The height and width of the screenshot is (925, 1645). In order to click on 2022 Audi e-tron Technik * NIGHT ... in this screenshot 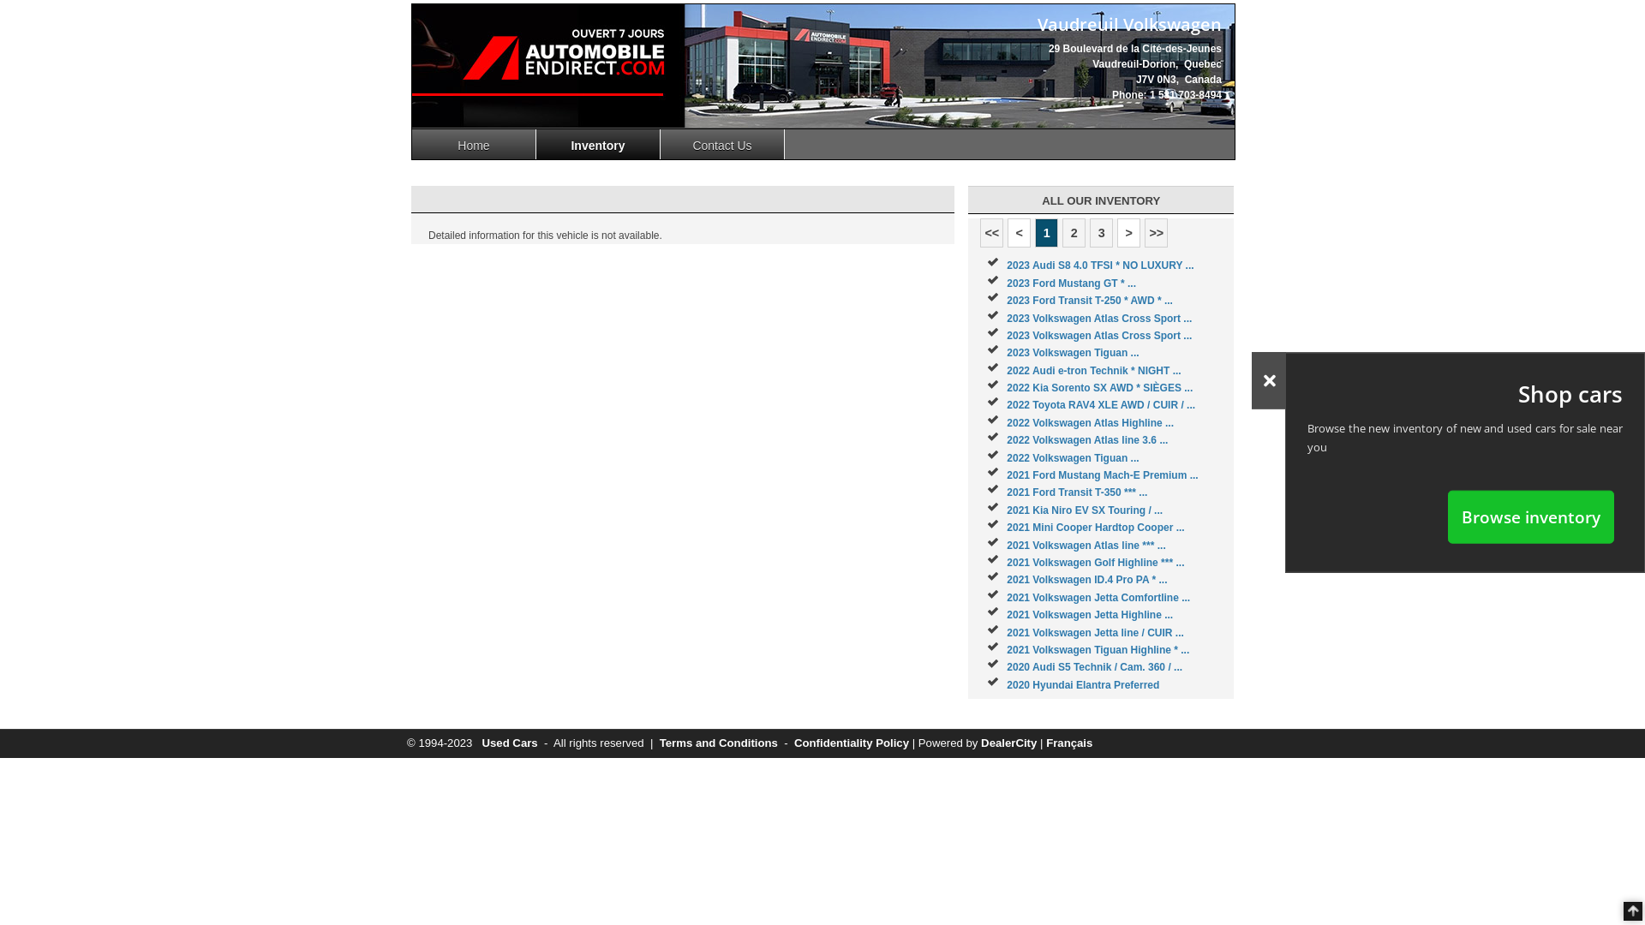, I will do `click(1093, 371)`.